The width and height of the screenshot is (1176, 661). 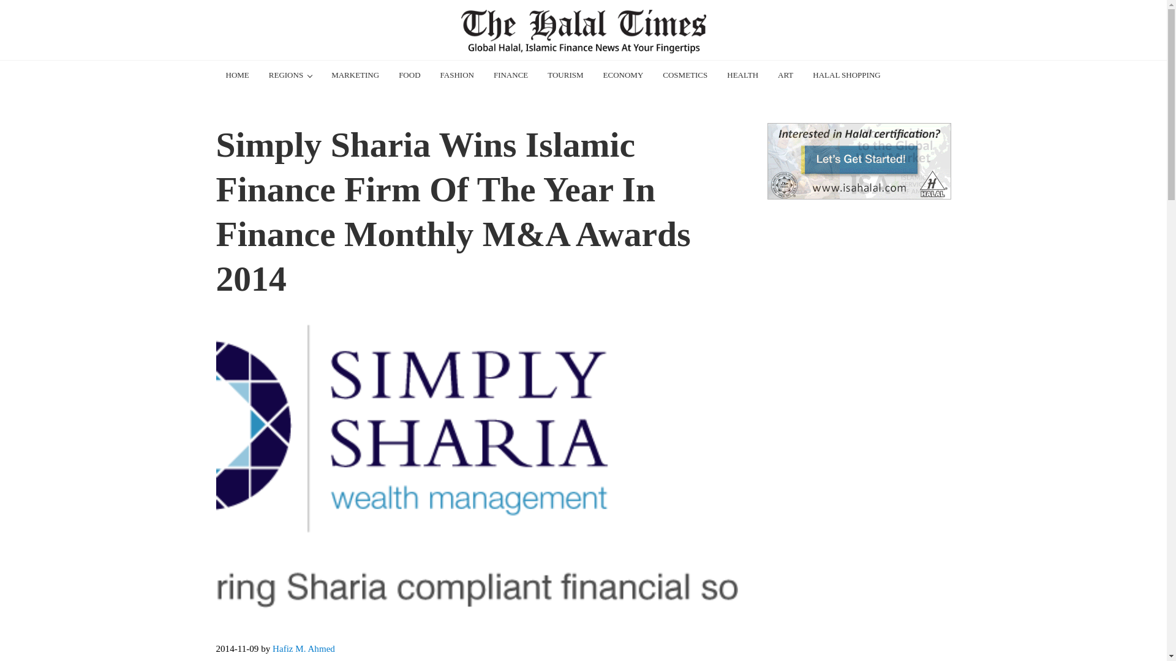 I want to click on Hafiz M. Ahmed, so click(x=304, y=649).